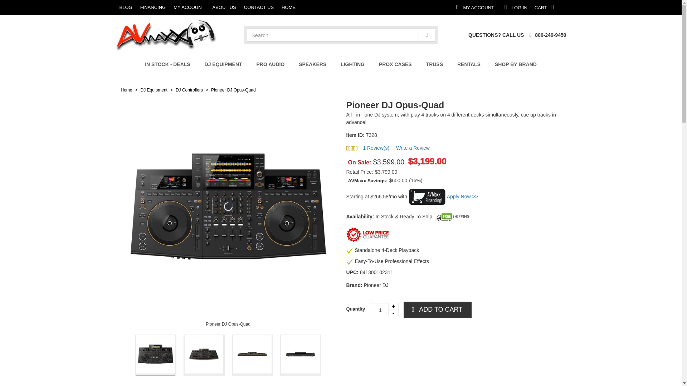 The image size is (687, 386). I want to click on 800-249-9450, so click(546, 35).